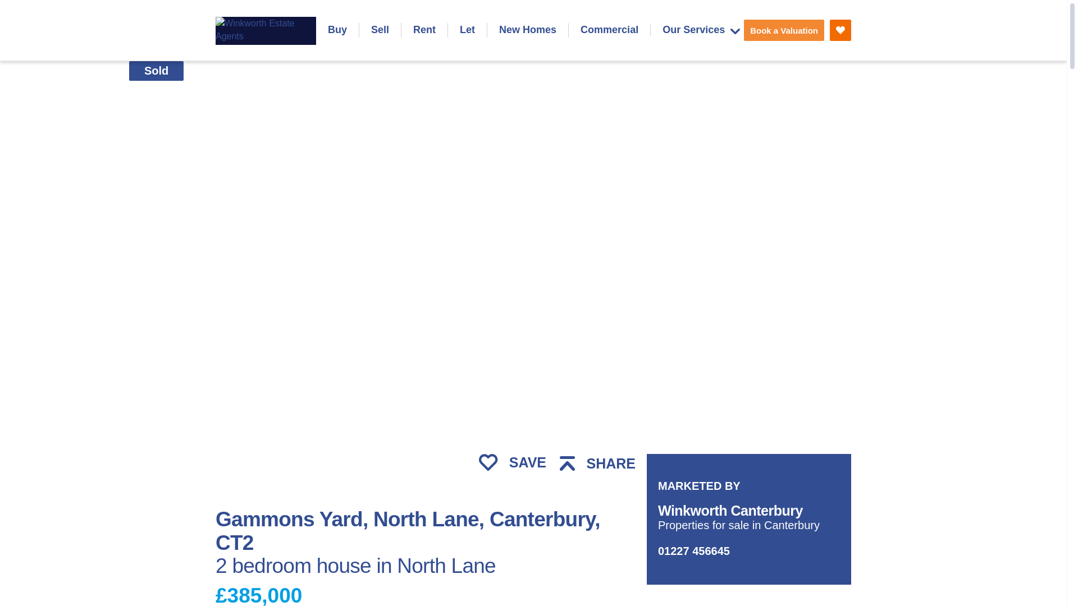  What do you see at coordinates (527, 30) in the screenshot?
I see `New Homes` at bounding box center [527, 30].